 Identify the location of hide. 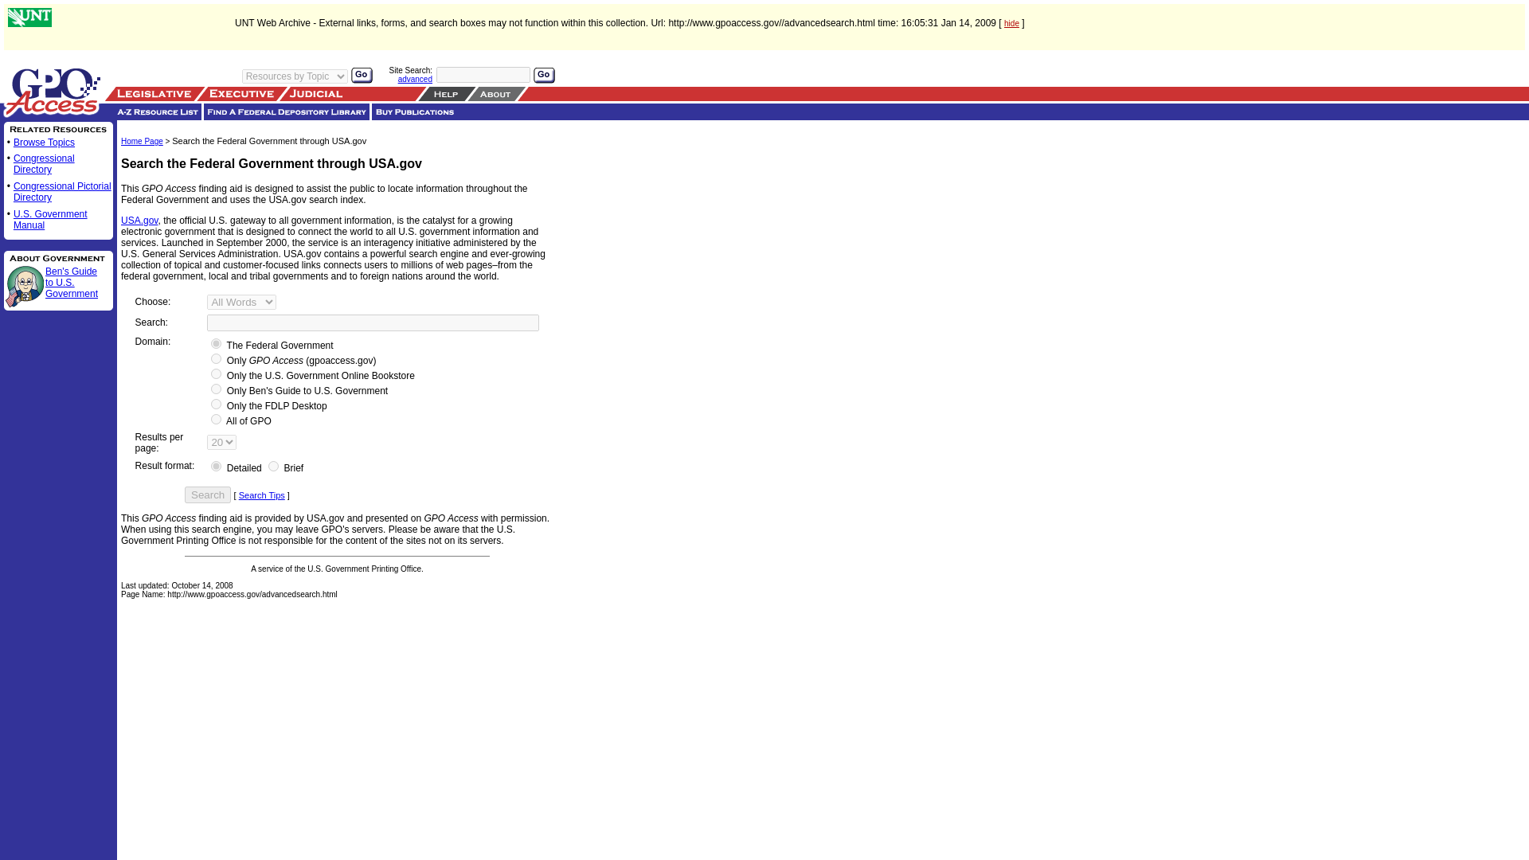
(1011, 22).